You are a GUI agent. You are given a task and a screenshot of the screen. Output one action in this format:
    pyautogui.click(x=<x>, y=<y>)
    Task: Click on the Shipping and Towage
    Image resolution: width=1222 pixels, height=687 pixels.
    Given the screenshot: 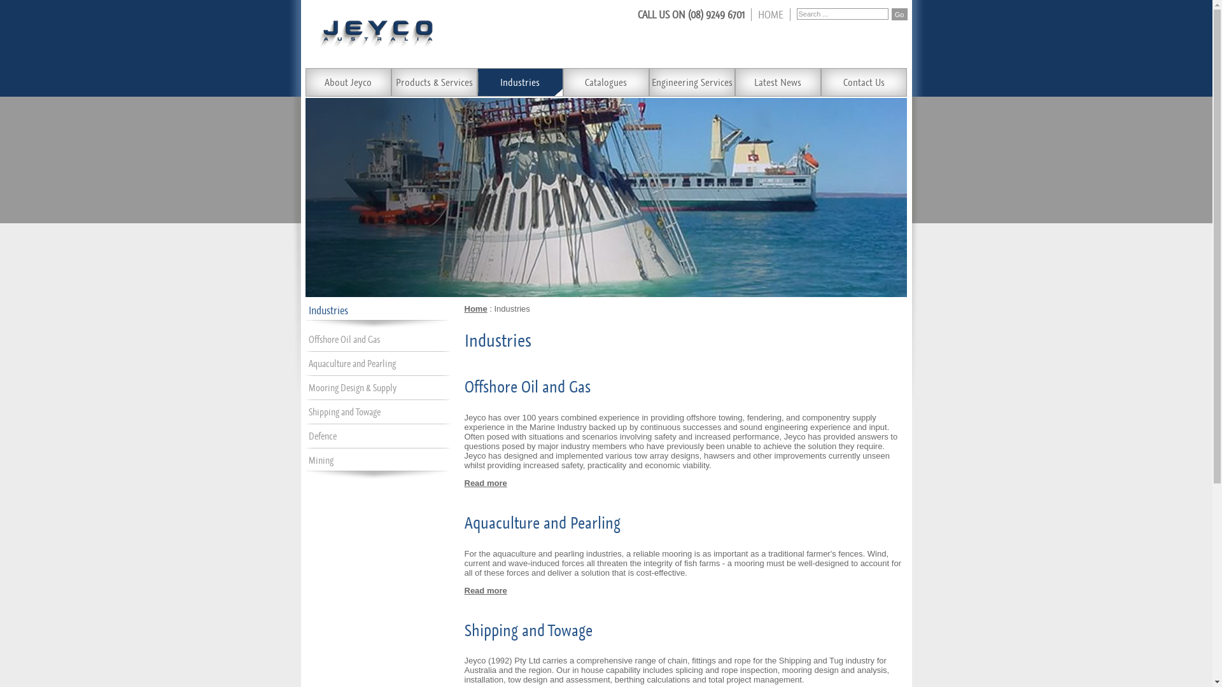 What is the action you would take?
    pyautogui.click(x=344, y=412)
    